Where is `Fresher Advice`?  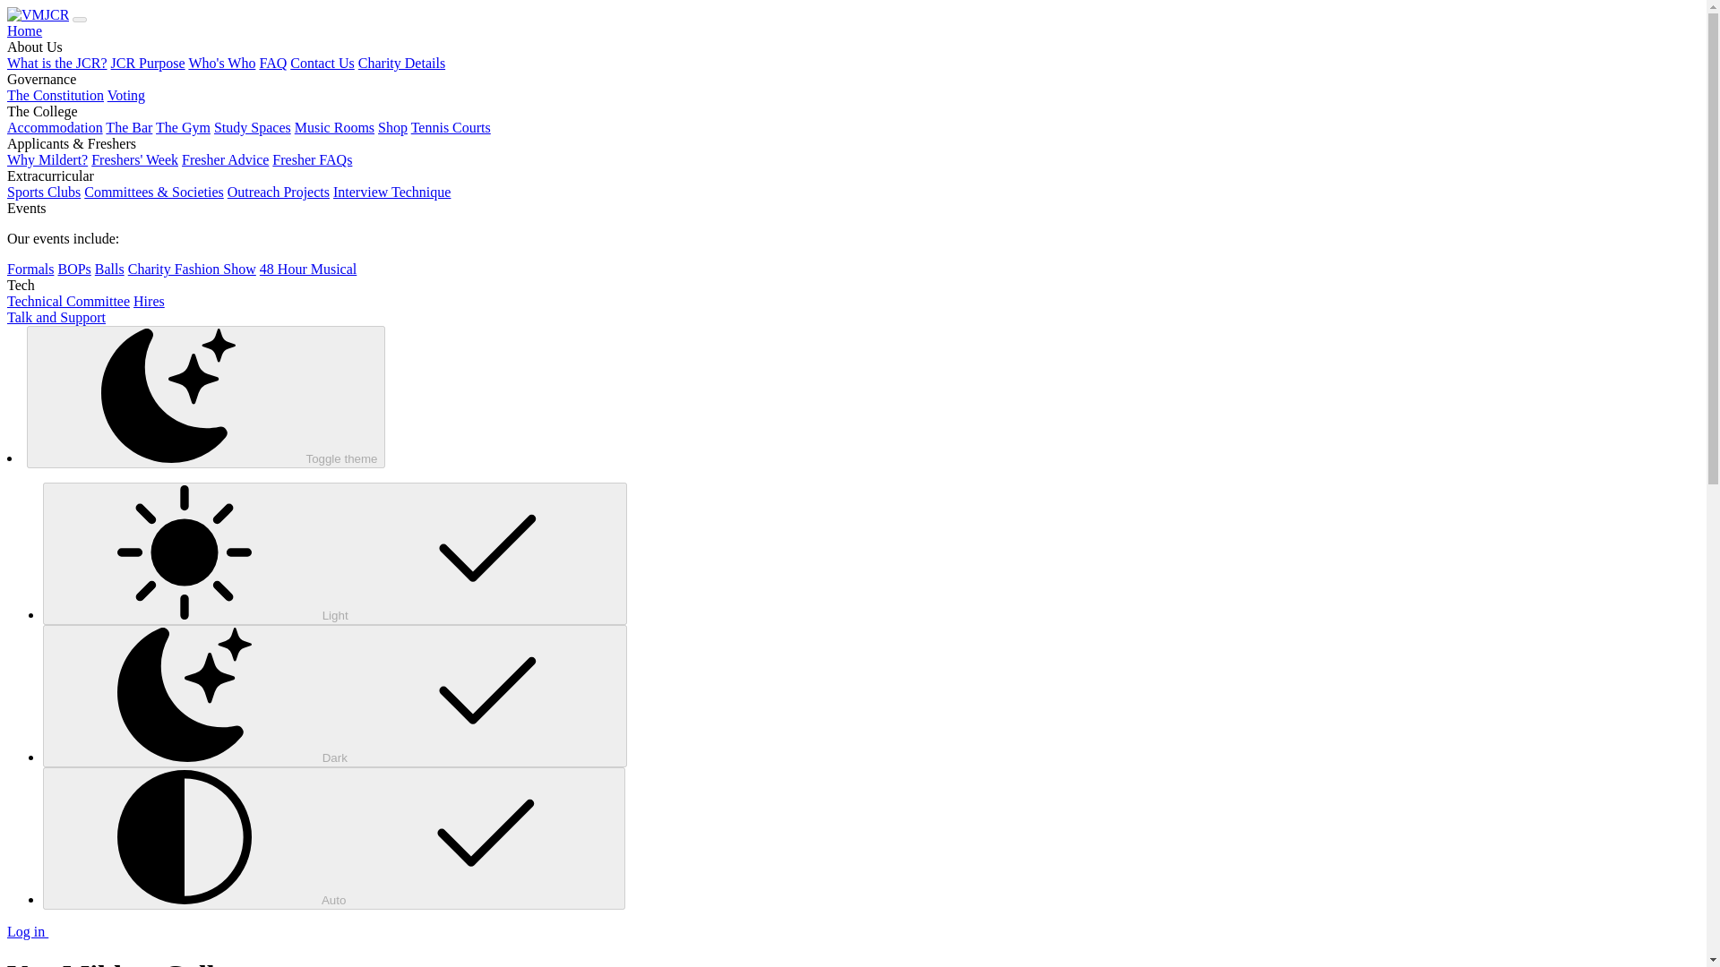 Fresher Advice is located at coordinates (225, 159).